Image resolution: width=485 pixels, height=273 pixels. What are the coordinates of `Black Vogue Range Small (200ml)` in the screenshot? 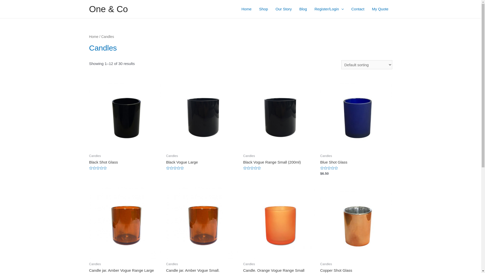 It's located at (279, 162).